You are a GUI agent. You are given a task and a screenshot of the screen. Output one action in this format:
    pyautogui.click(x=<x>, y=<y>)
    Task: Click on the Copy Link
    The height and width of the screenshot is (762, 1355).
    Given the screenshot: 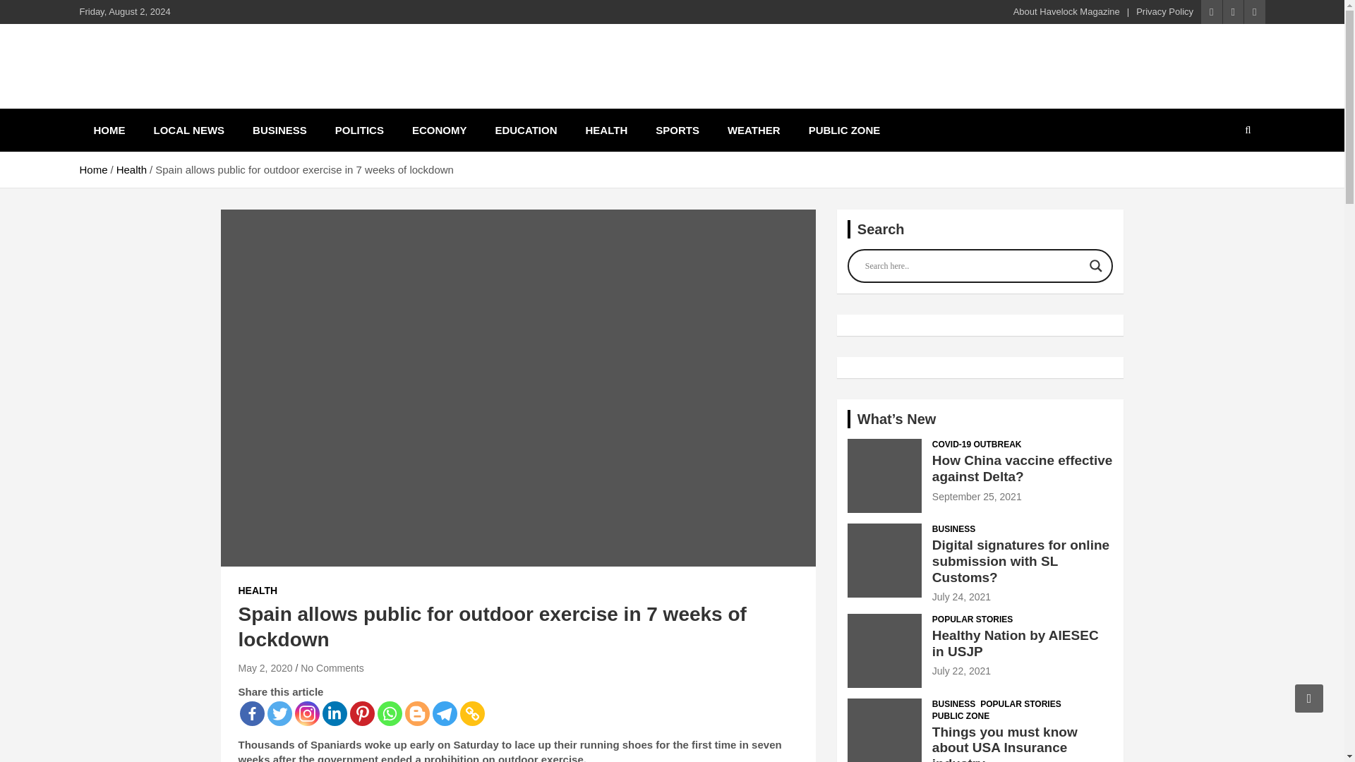 What is the action you would take?
    pyautogui.click(x=473, y=713)
    